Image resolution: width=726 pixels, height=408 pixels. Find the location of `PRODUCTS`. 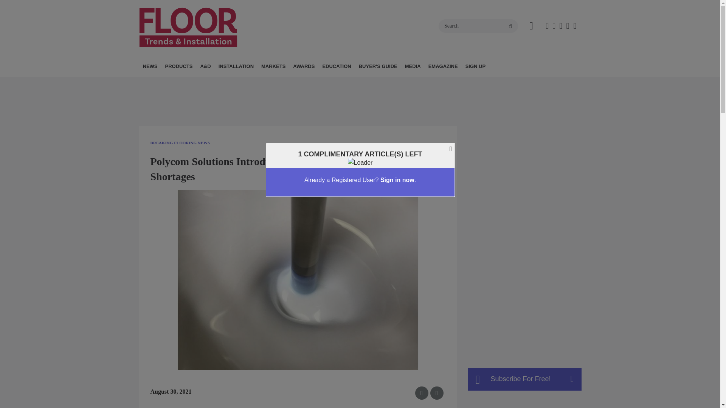

PRODUCTS is located at coordinates (178, 66).